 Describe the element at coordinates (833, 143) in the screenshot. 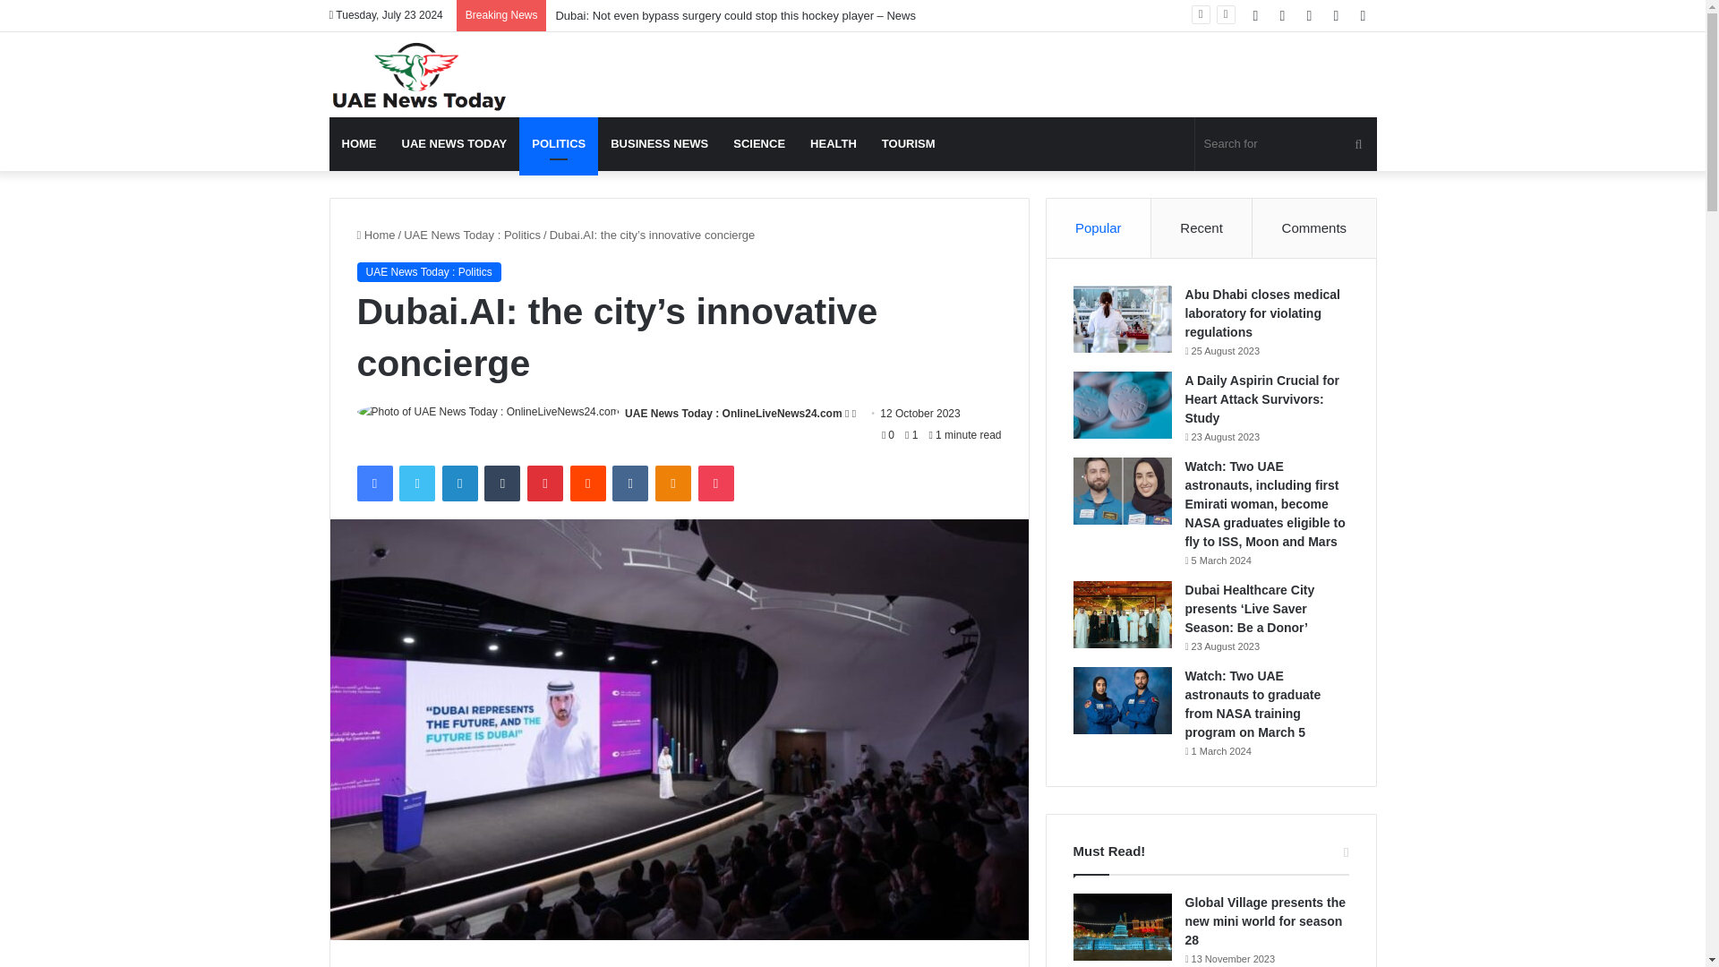

I see `HEALTH` at that location.